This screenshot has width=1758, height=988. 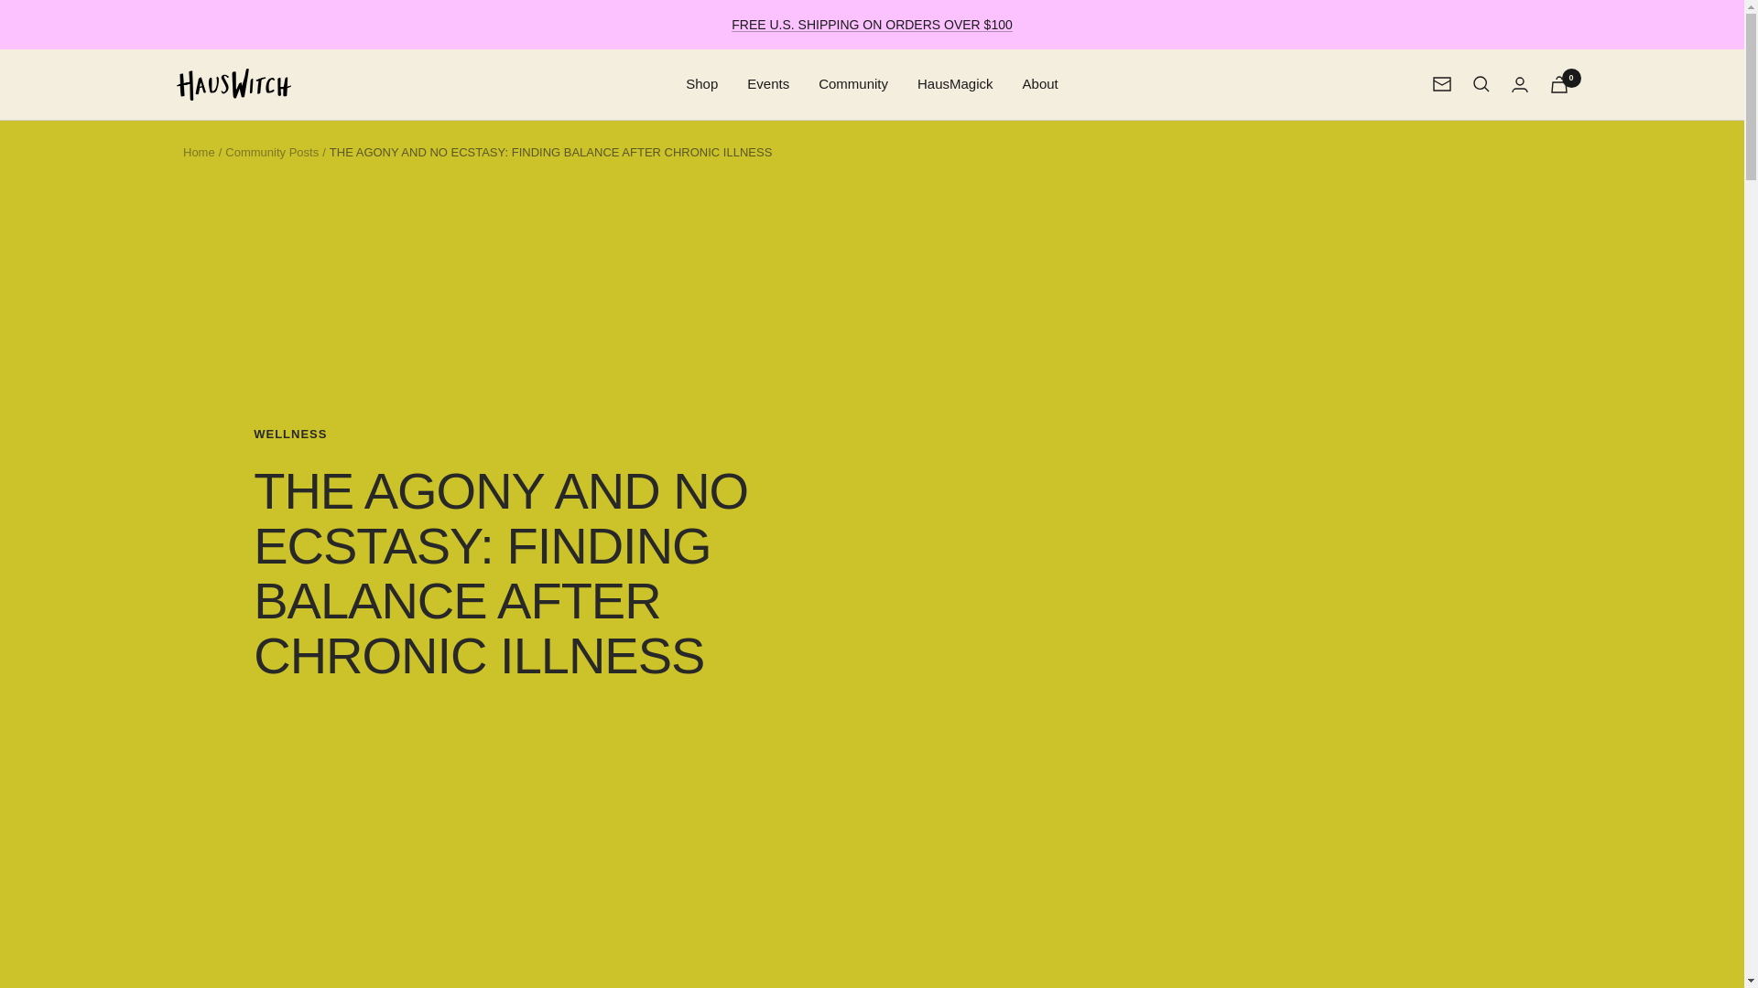 I want to click on 0, so click(x=1558, y=84).